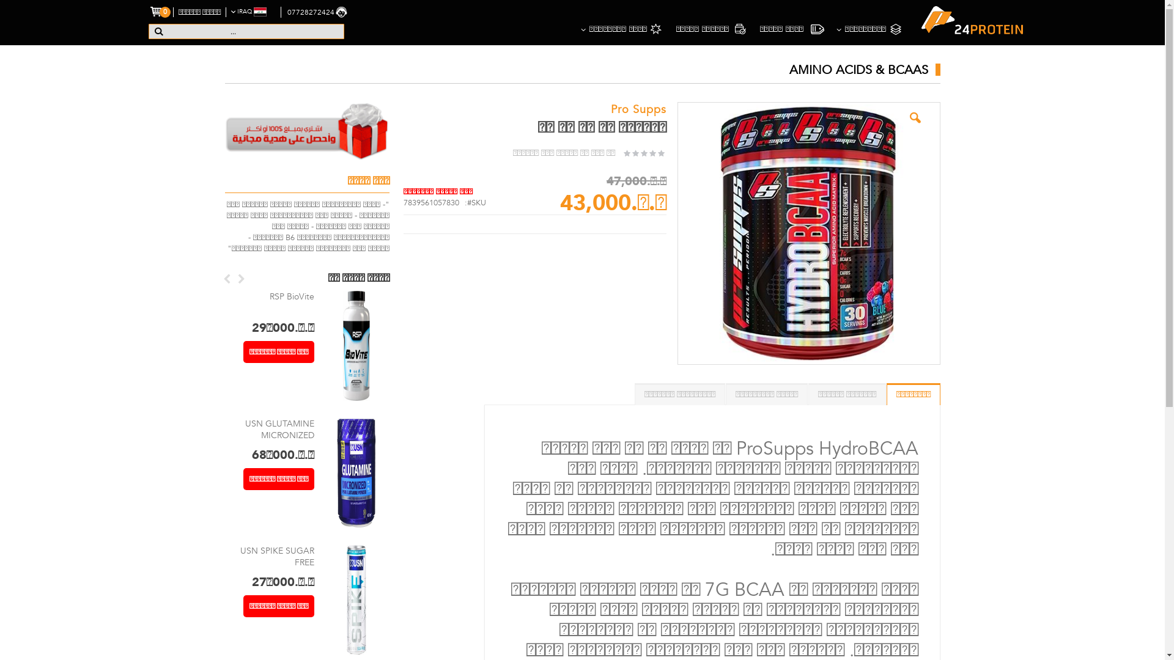 The image size is (1174, 660). What do you see at coordinates (280, 430) in the screenshot?
I see `USN GLUTAMINE MICRONIZED` at bounding box center [280, 430].